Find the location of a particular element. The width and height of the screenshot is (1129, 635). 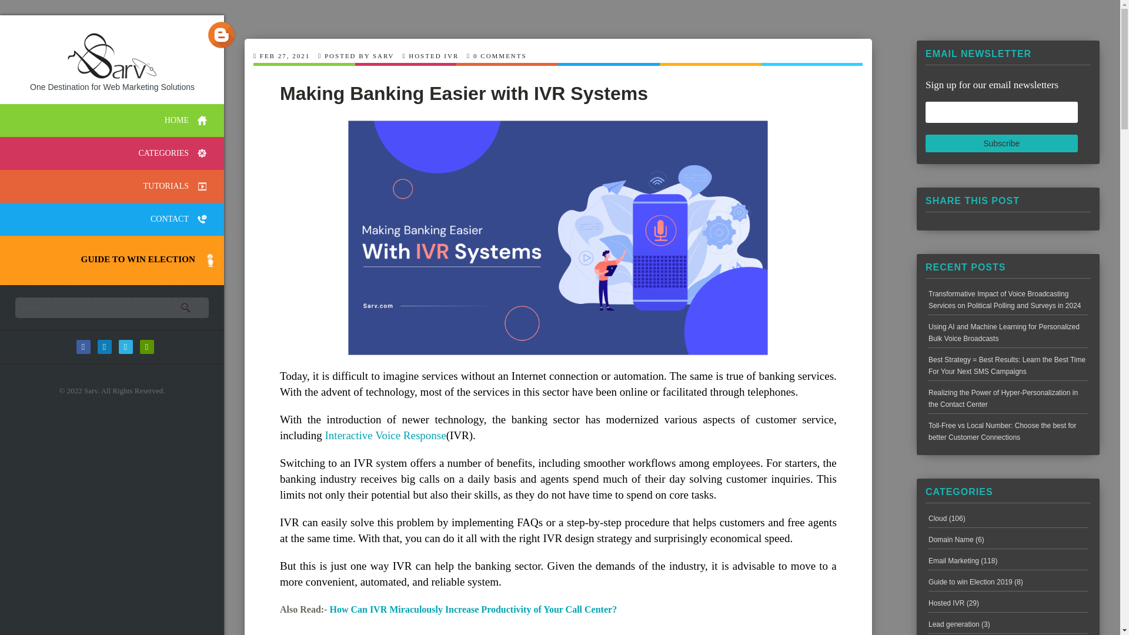

Sarv Blog is located at coordinates (222, 35).